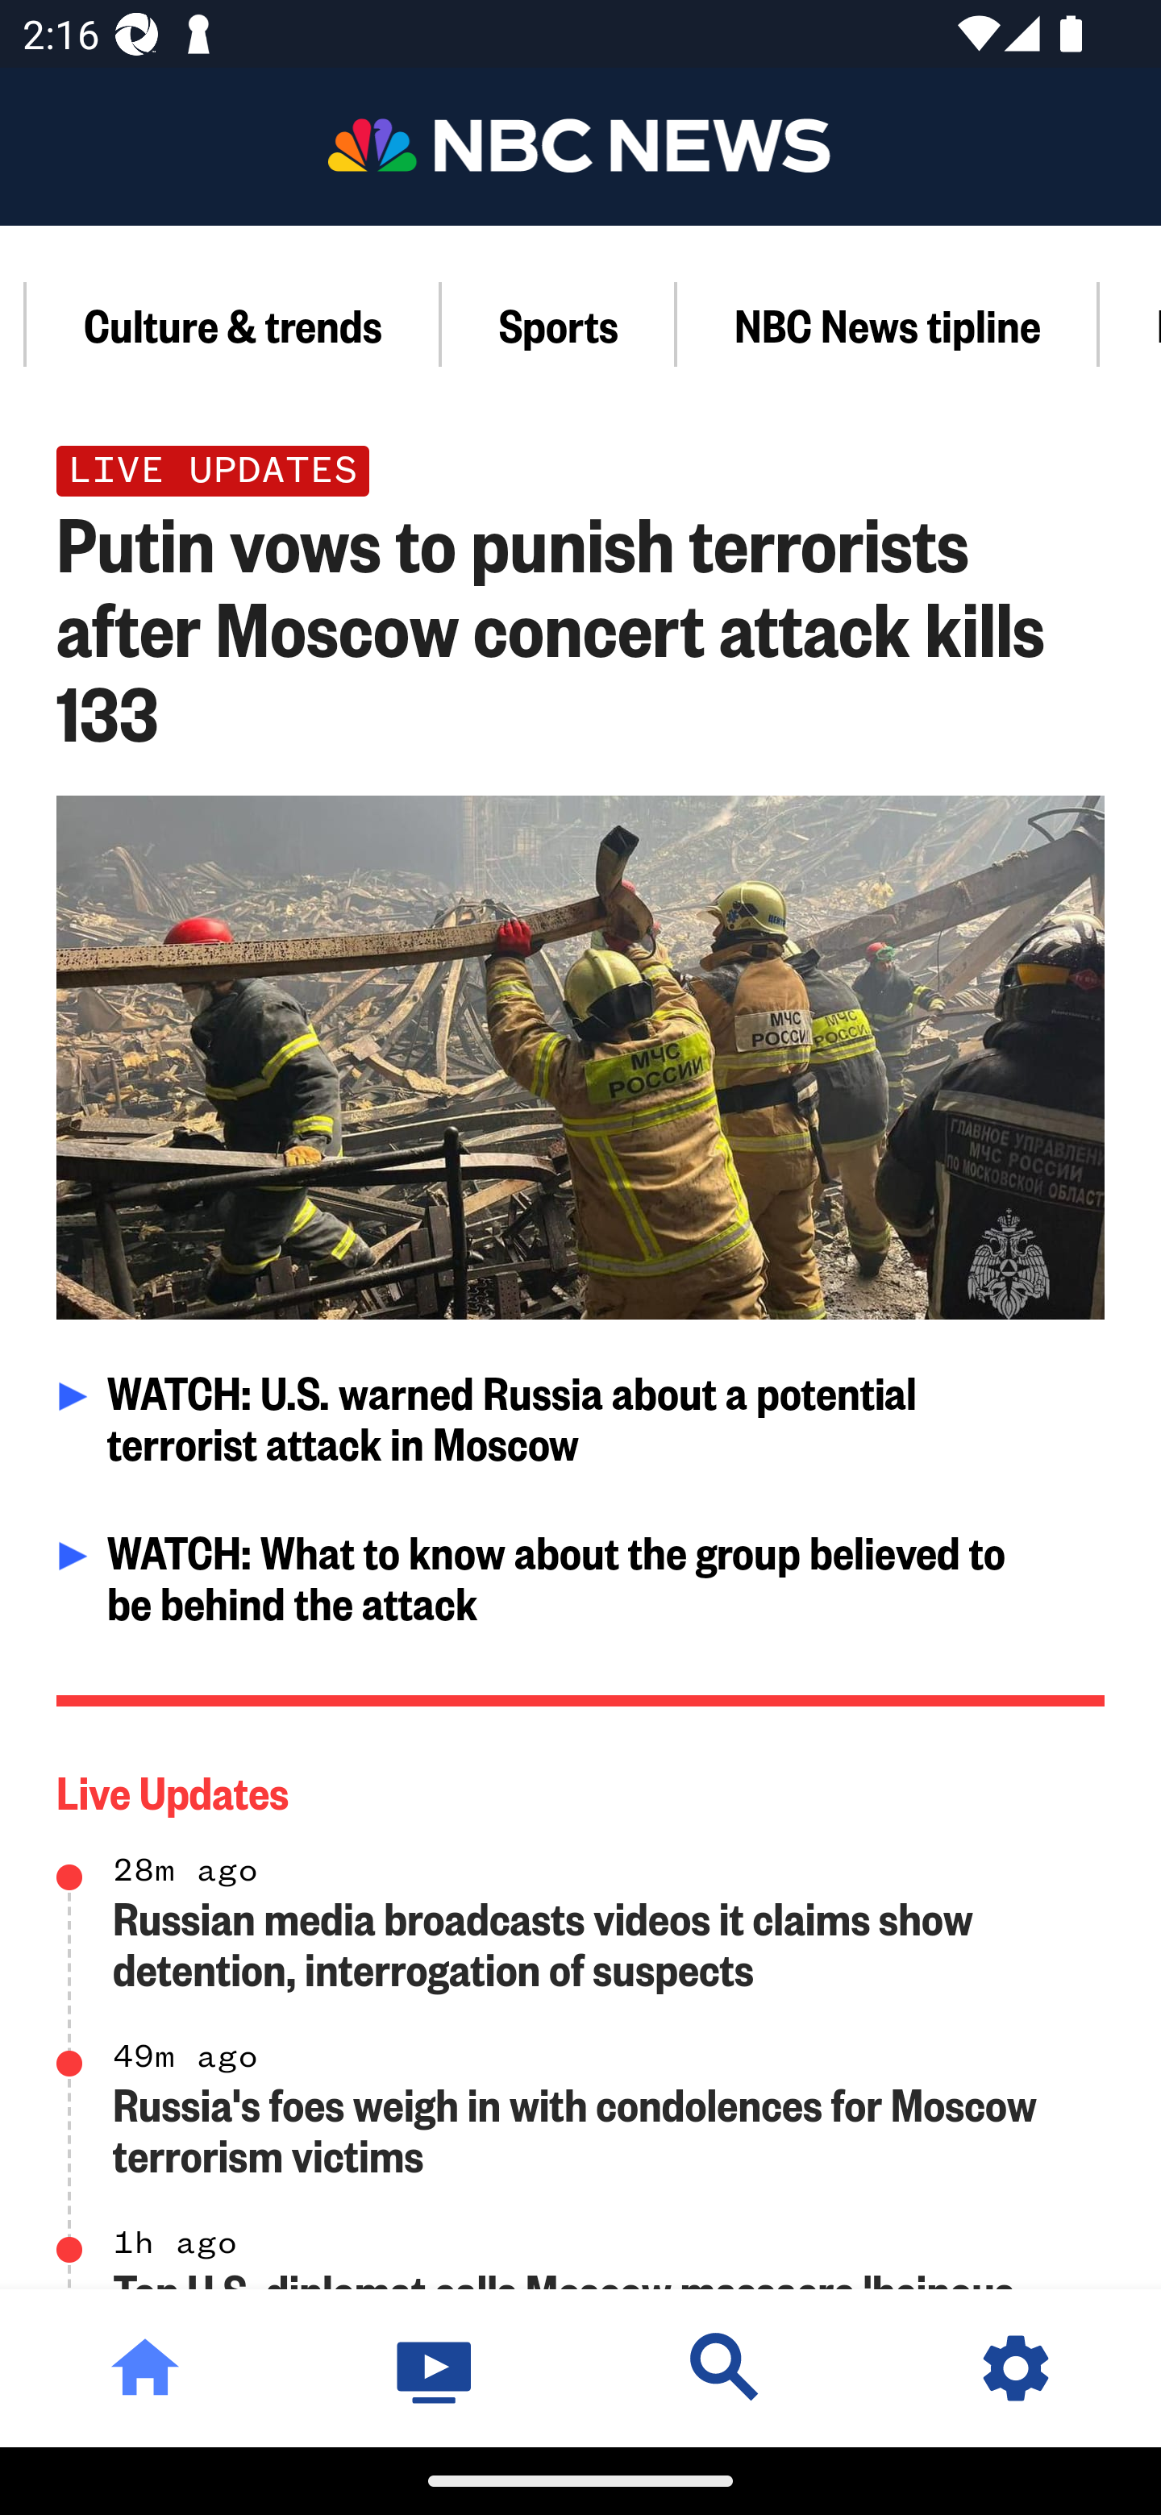 This screenshot has width=1161, height=2515. Describe the element at coordinates (435, 2367) in the screenshot. I see `Watch` at that location.